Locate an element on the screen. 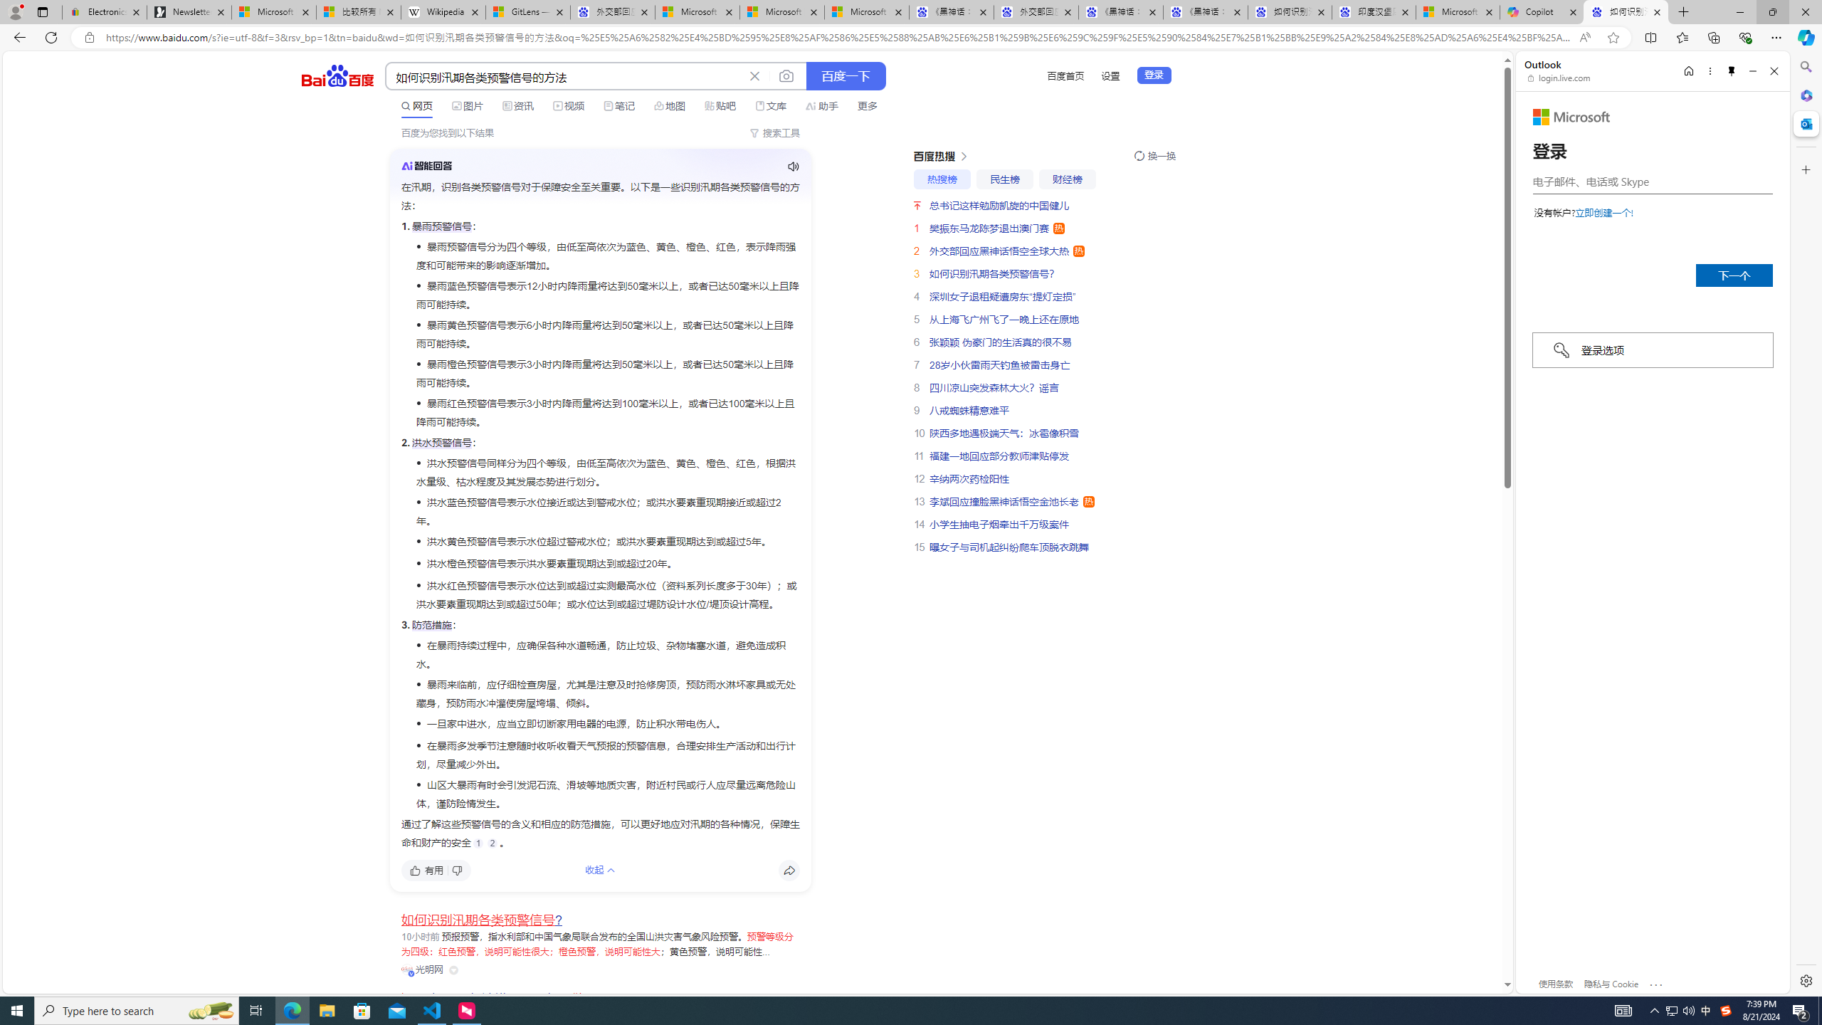 The height and width of the screenshot is (1025, 1822). Side bar is located at coordinates (1806, 524).